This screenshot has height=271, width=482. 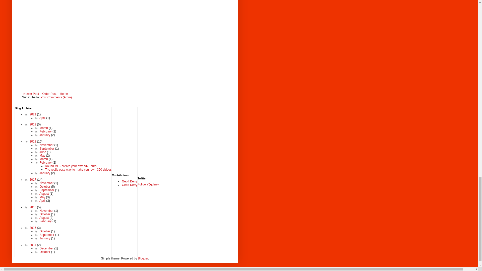 What do you see at coordinates (64, 94) in the screenshot?
I see `Home` at bounding box center [64, 94].